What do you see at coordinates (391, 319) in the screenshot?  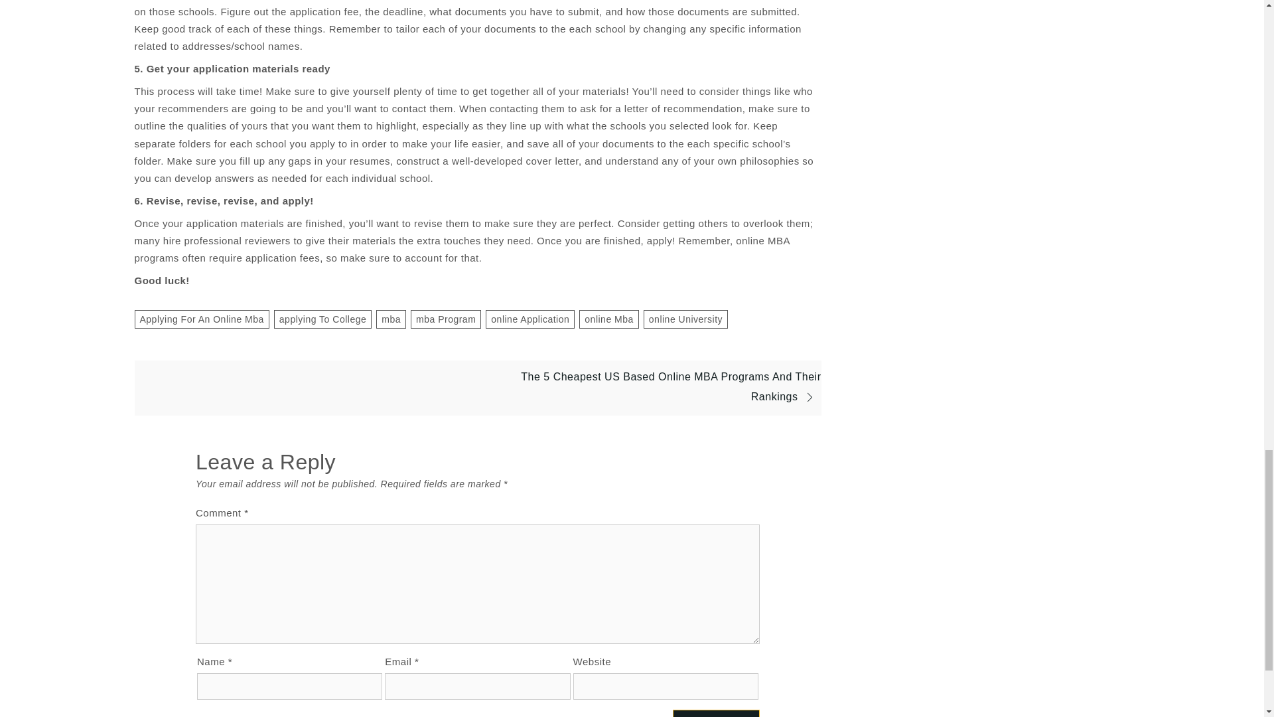 I see `Mba` at bounding box center [391, 319].